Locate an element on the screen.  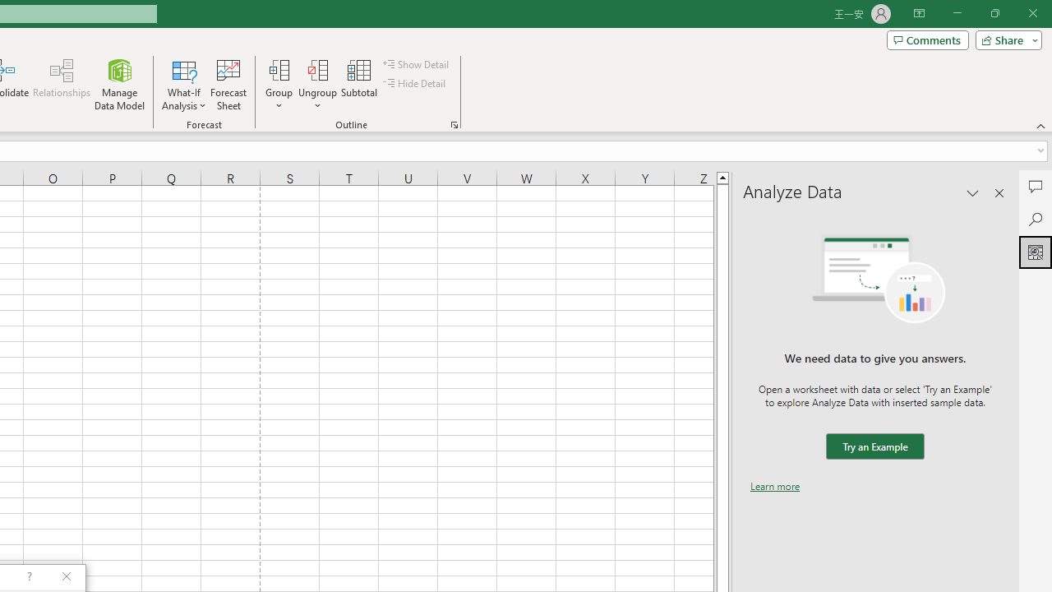
Group and Outline Settings is located at coordinates (454, 125).